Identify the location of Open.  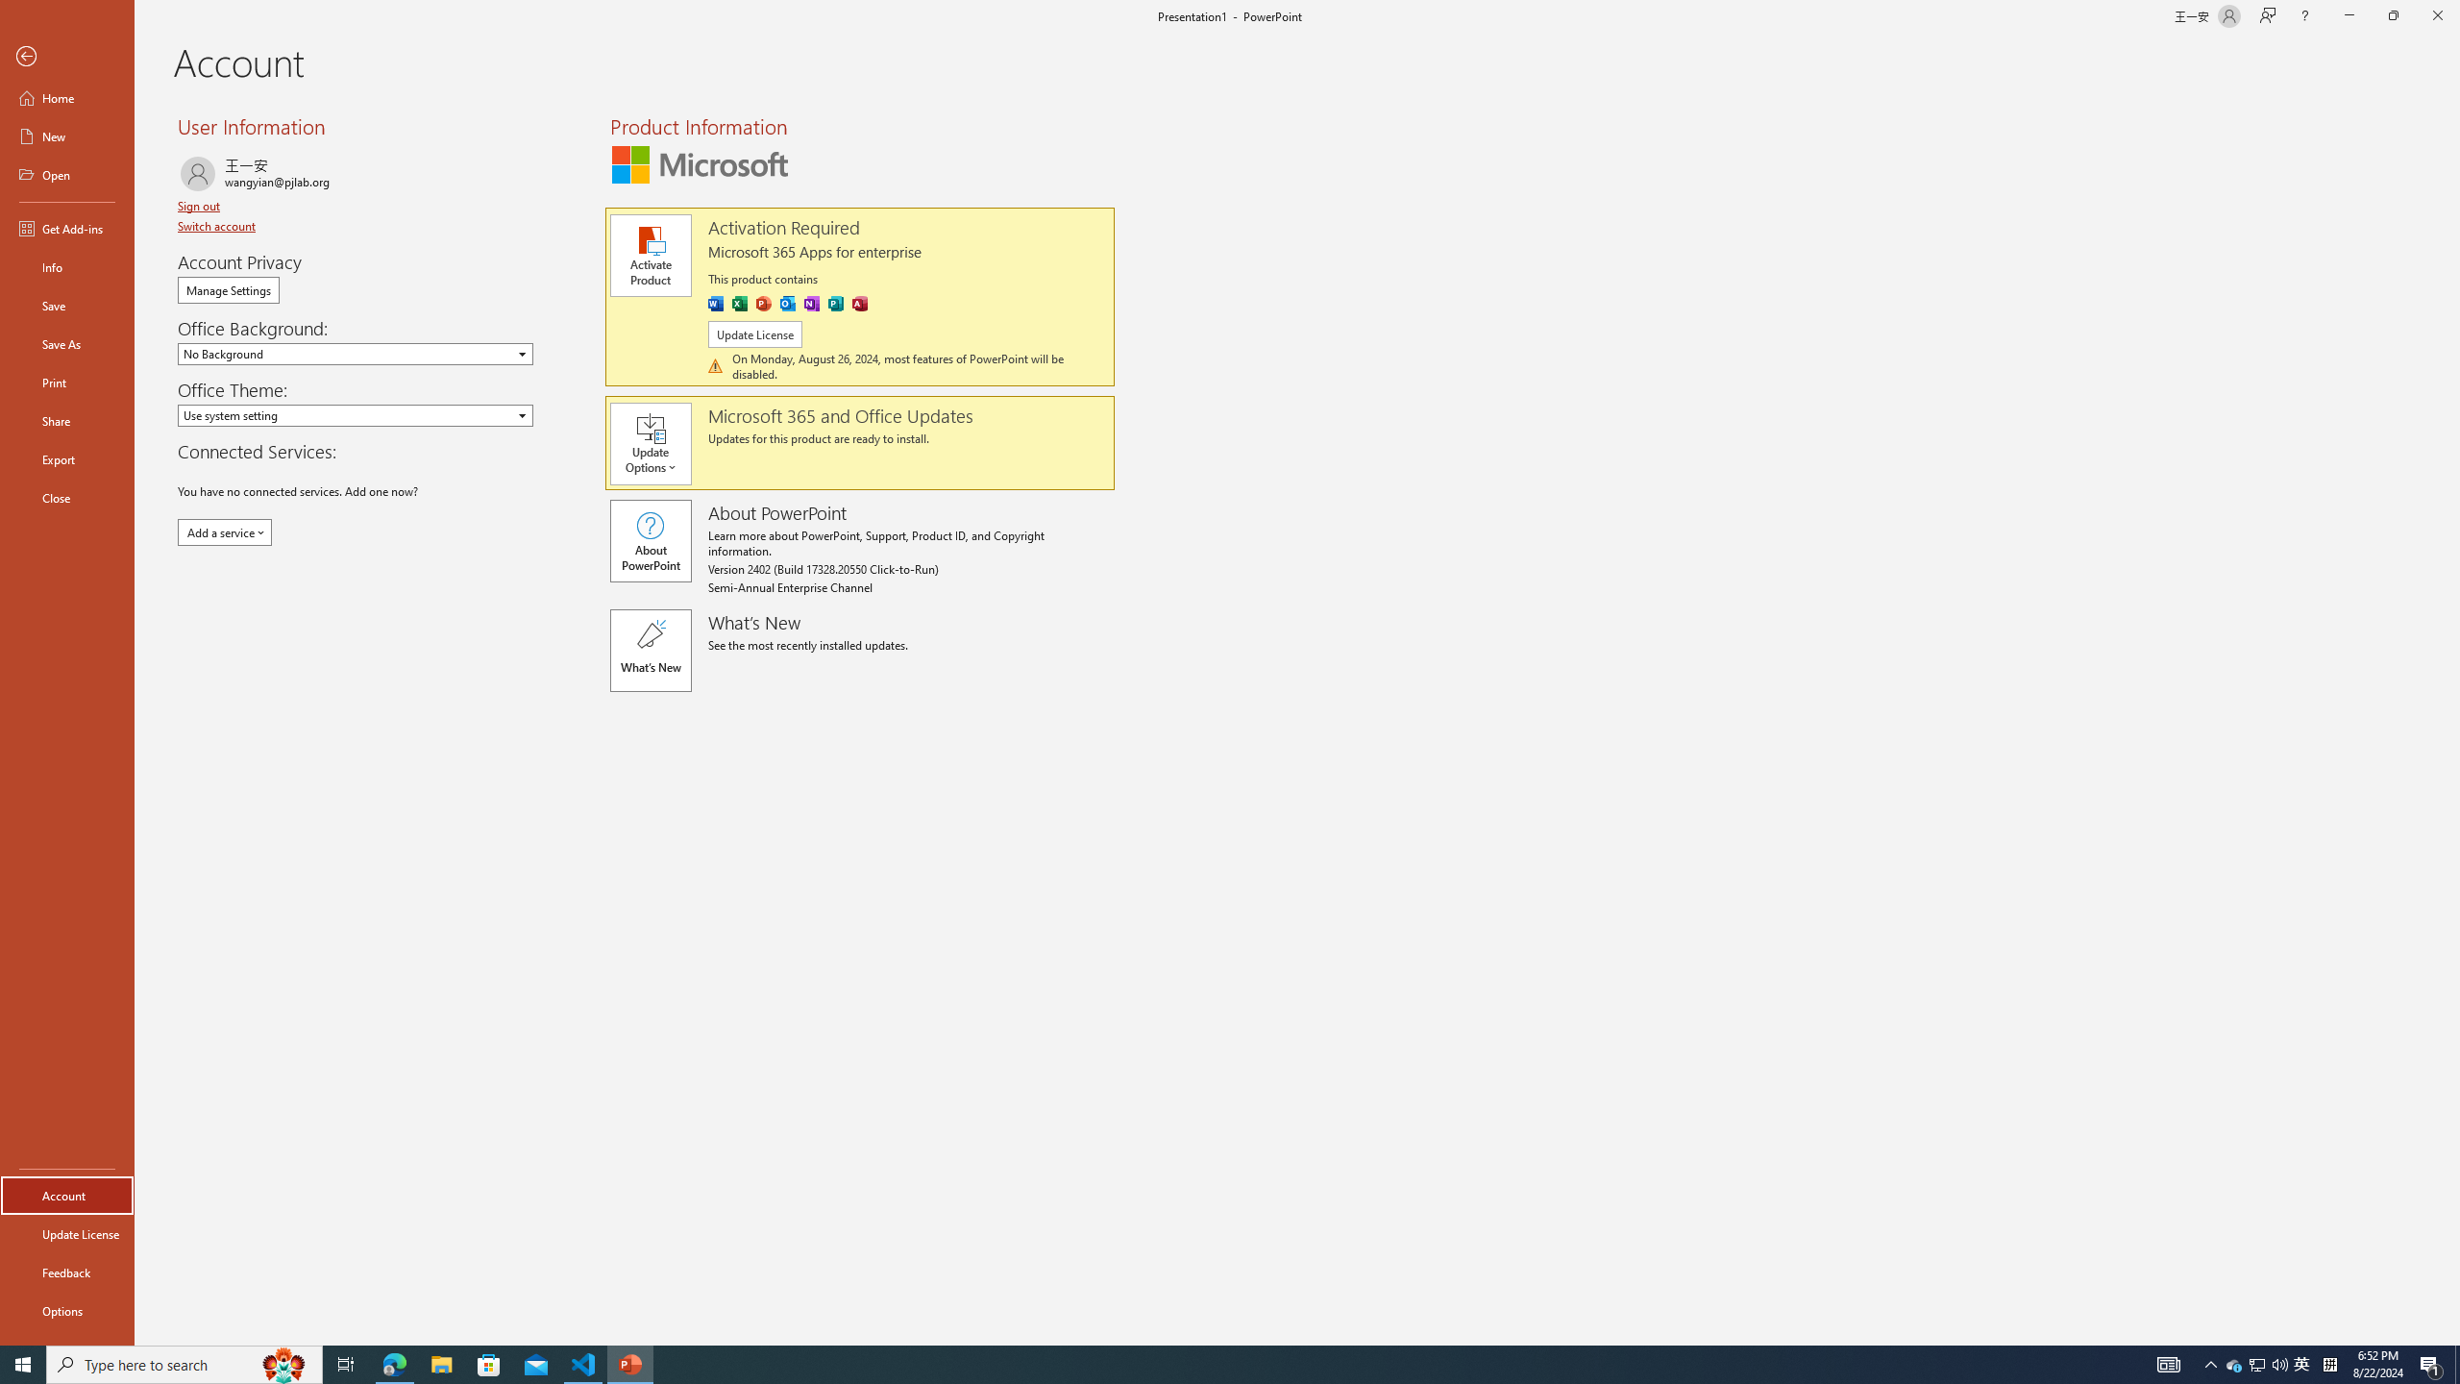
(523, 415).